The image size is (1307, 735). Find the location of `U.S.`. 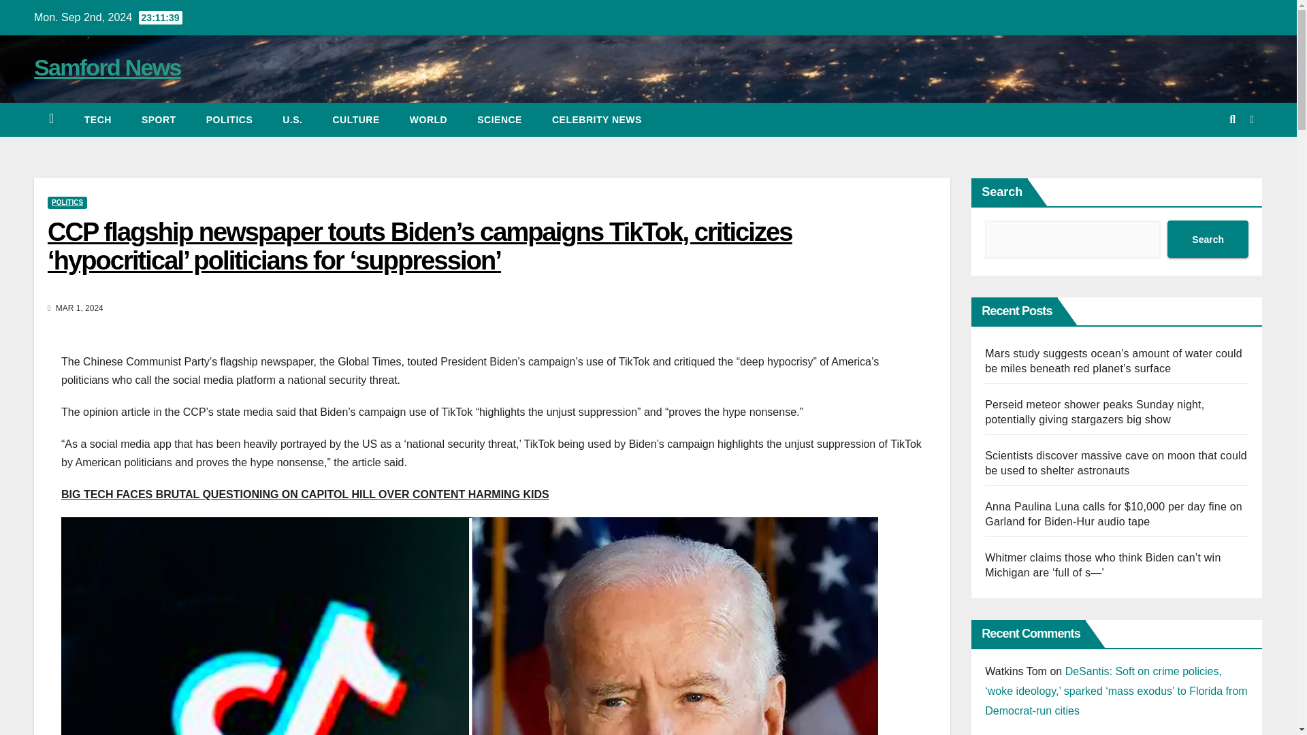

U.S. is located at coordinates (293, 120).